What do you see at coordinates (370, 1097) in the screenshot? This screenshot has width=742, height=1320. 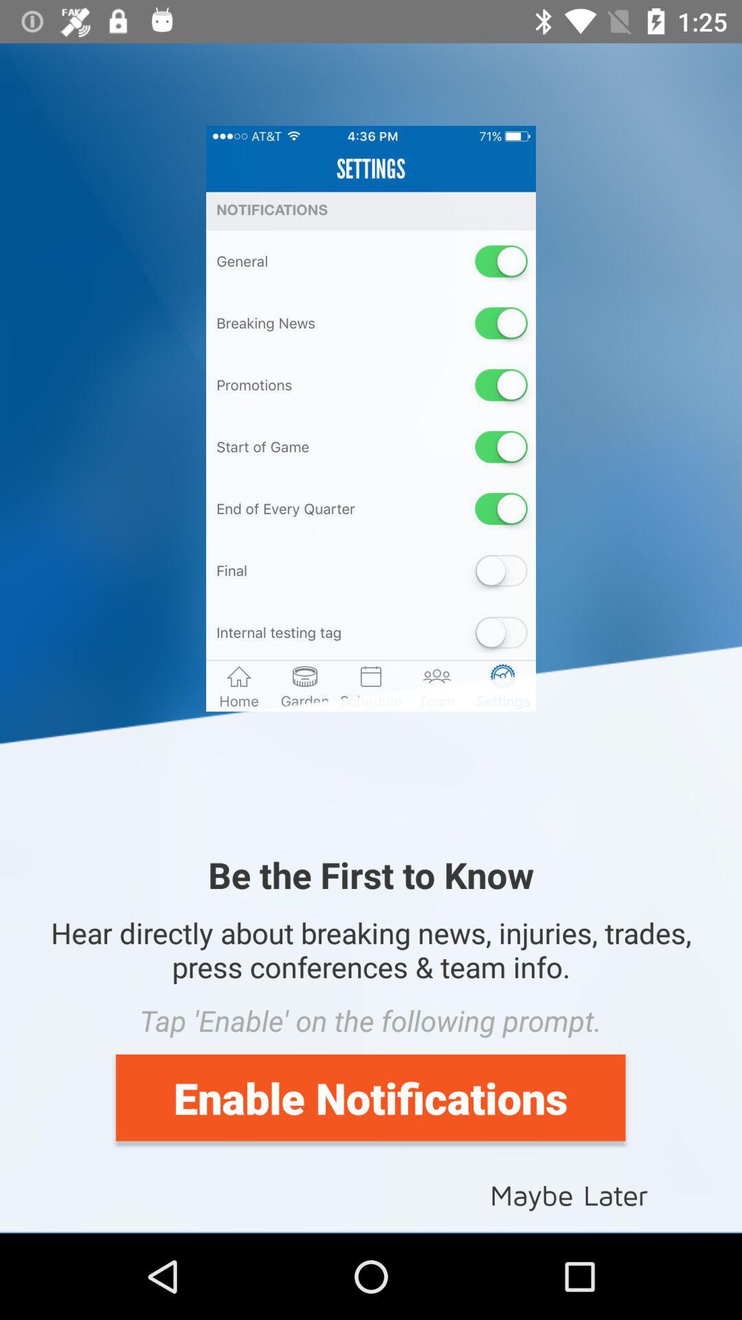 I see `select icon below the tap enable on item` at bounding box center [370, 1097].